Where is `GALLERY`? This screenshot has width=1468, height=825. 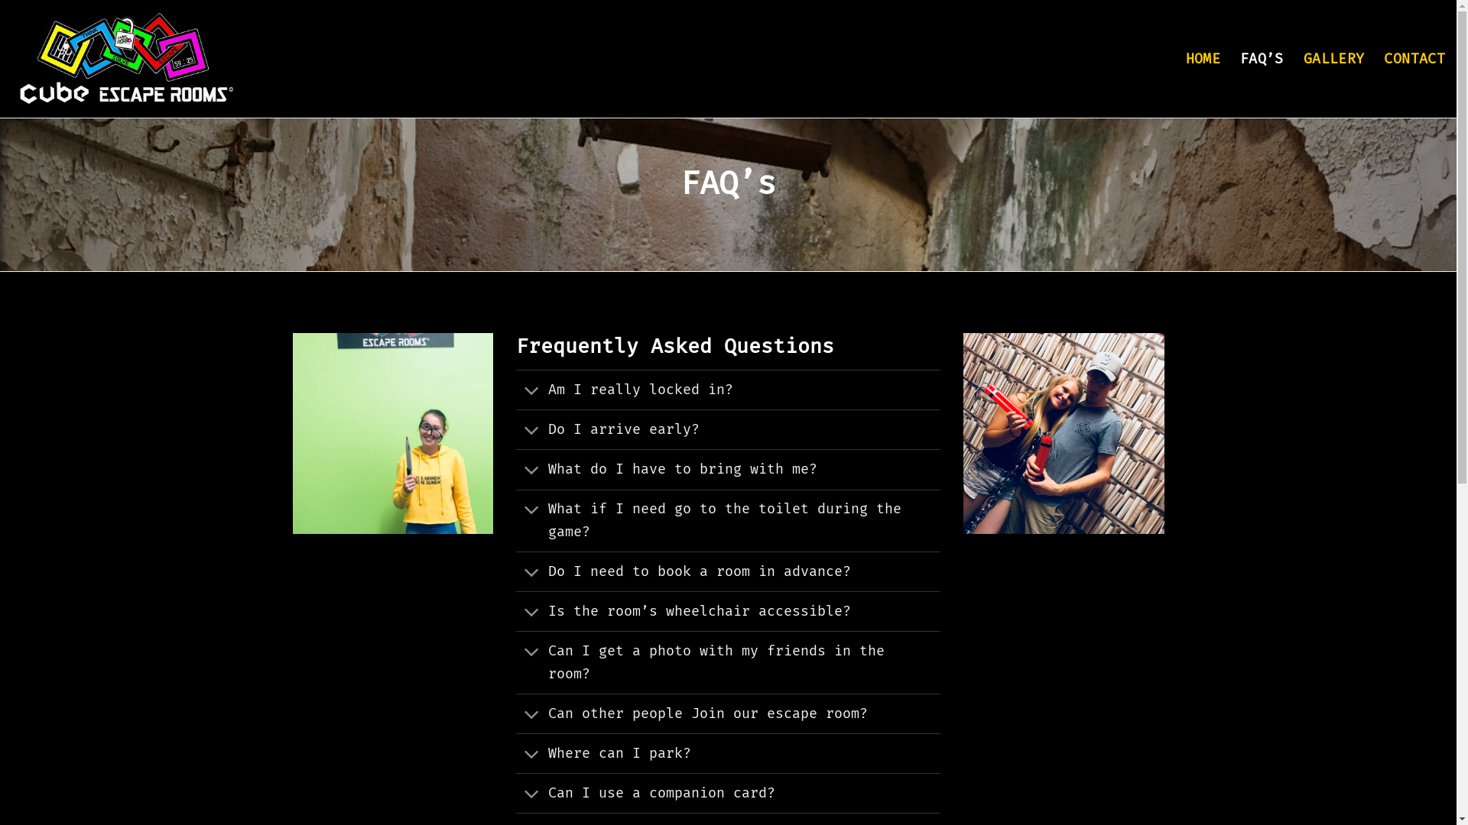
GALLERY is located at coordinates (1334, 59).